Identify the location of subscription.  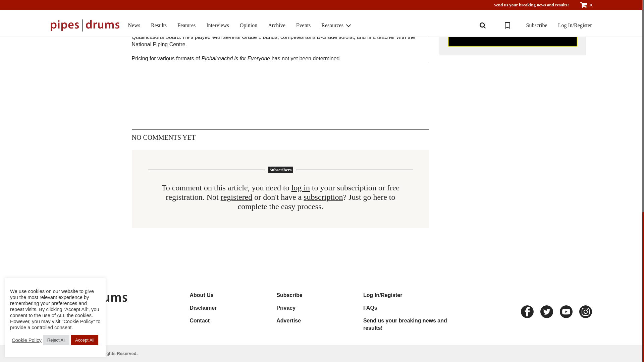
(323, 197).